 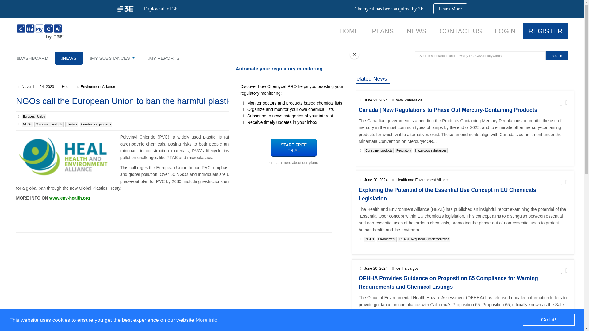 What do you see at coordinates (382, 31) in the screenshot?
I see `PLANS` at bounding box center [382, 31].